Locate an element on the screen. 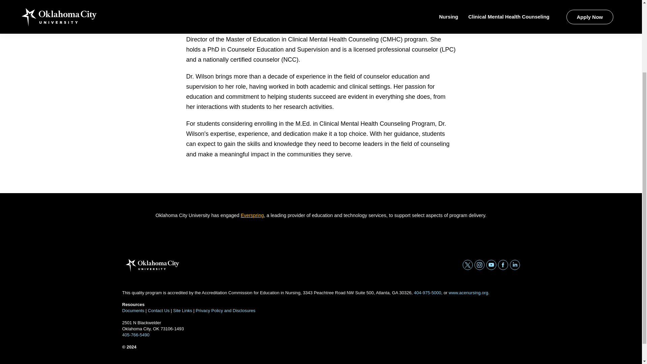  instagram is located at coordinates (479, 265).